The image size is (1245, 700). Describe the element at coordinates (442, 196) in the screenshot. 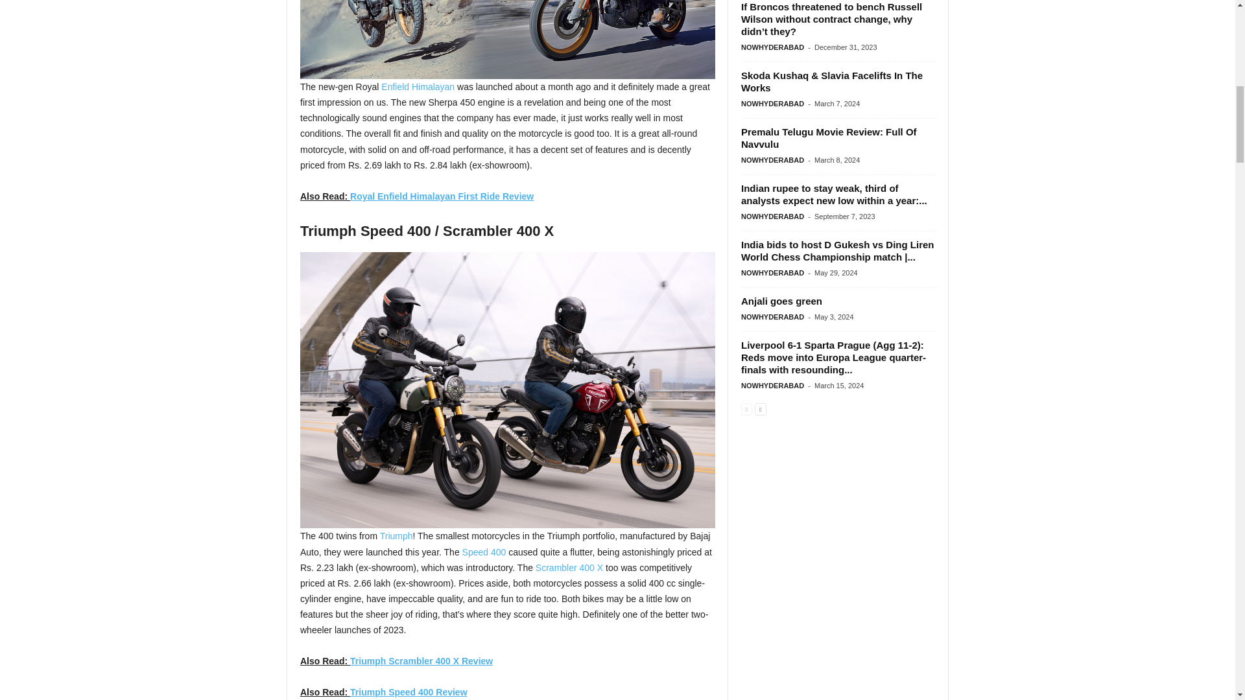

I see `Royal Enfield Himalayan First Ride Review` at that location.